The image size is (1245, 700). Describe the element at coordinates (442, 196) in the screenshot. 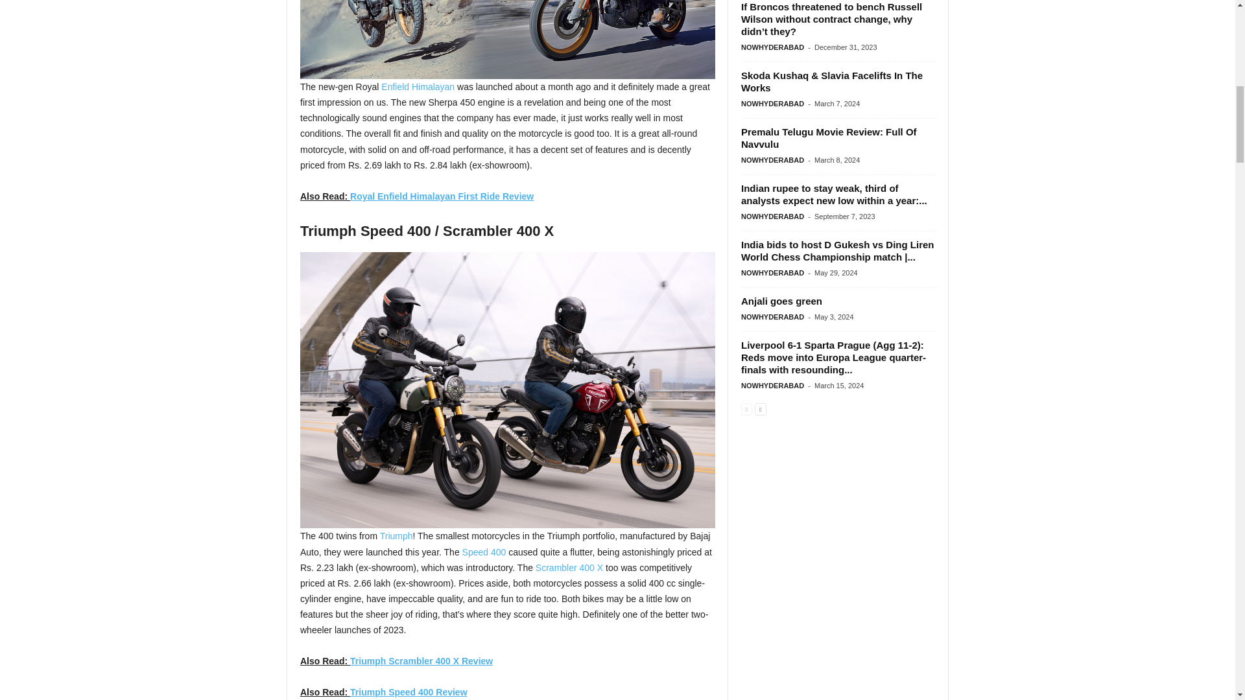

I see `Royal Enfield Himalayan First Ride Review` at that location.